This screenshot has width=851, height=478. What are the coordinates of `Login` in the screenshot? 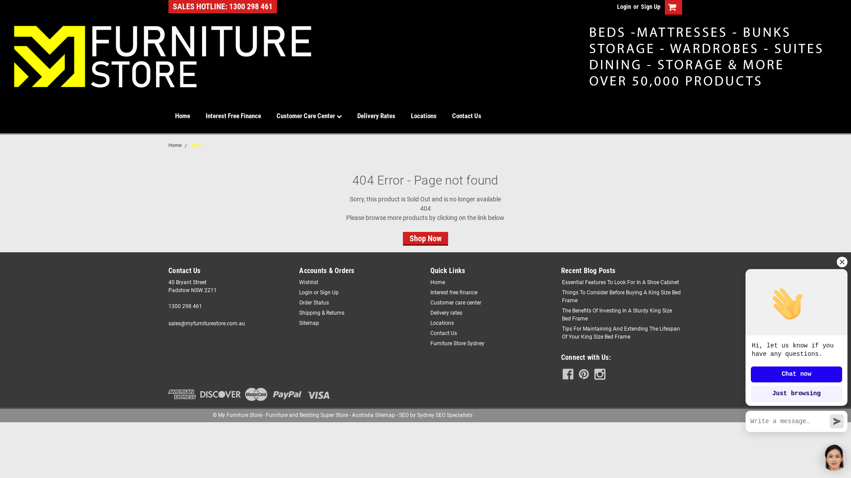 It's located at (624, 7).